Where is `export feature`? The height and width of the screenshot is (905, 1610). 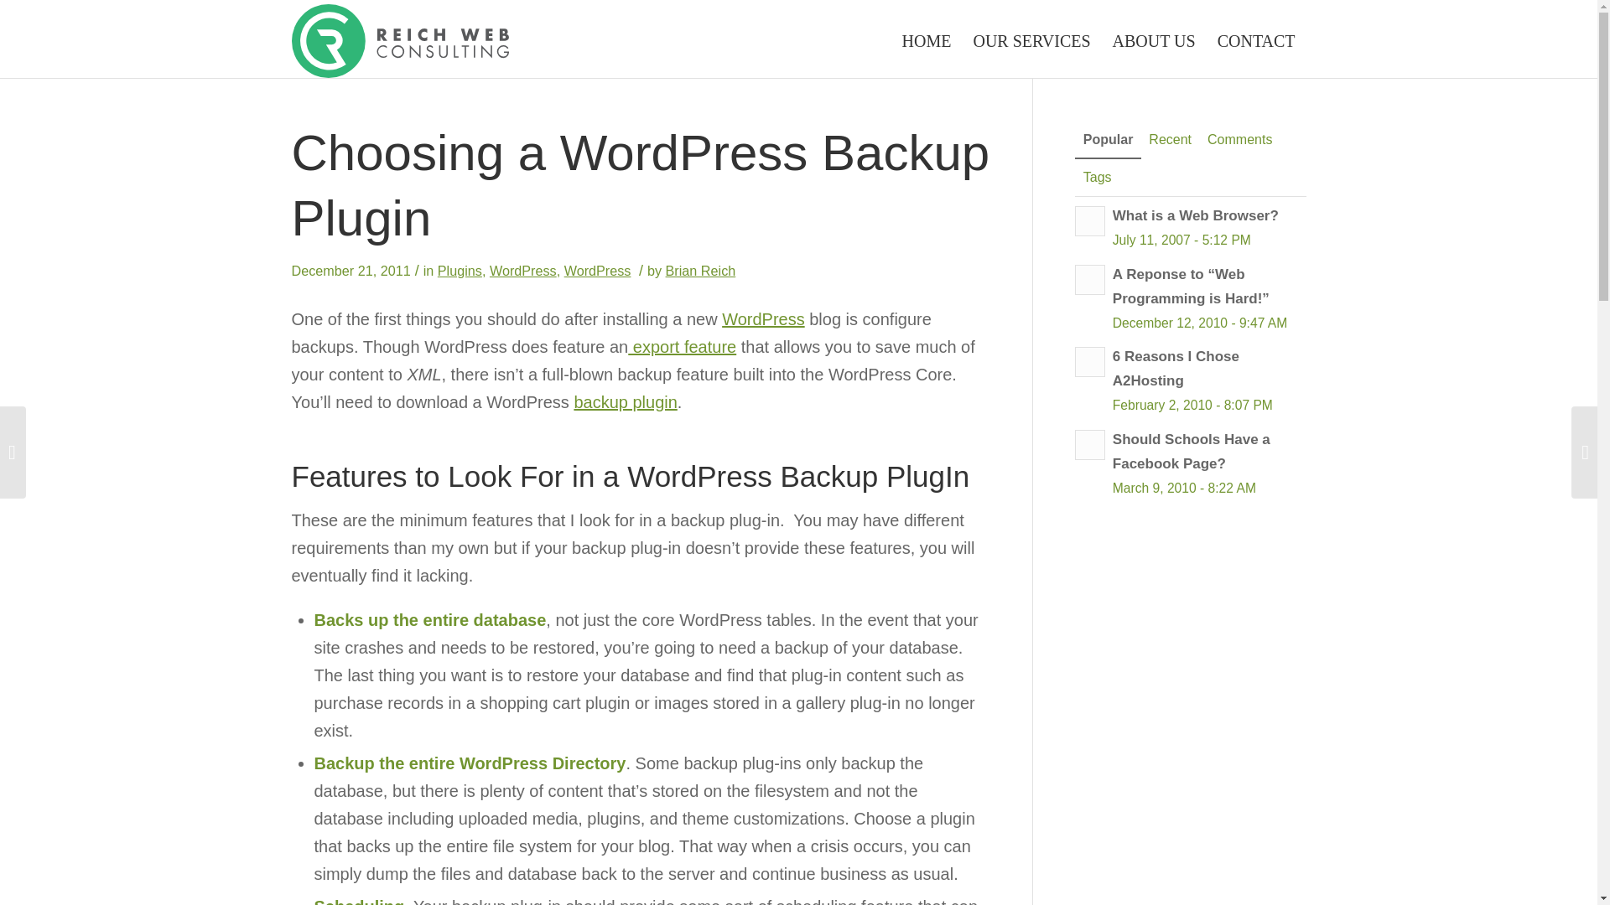 export feature is located at coordinates (681, 347).